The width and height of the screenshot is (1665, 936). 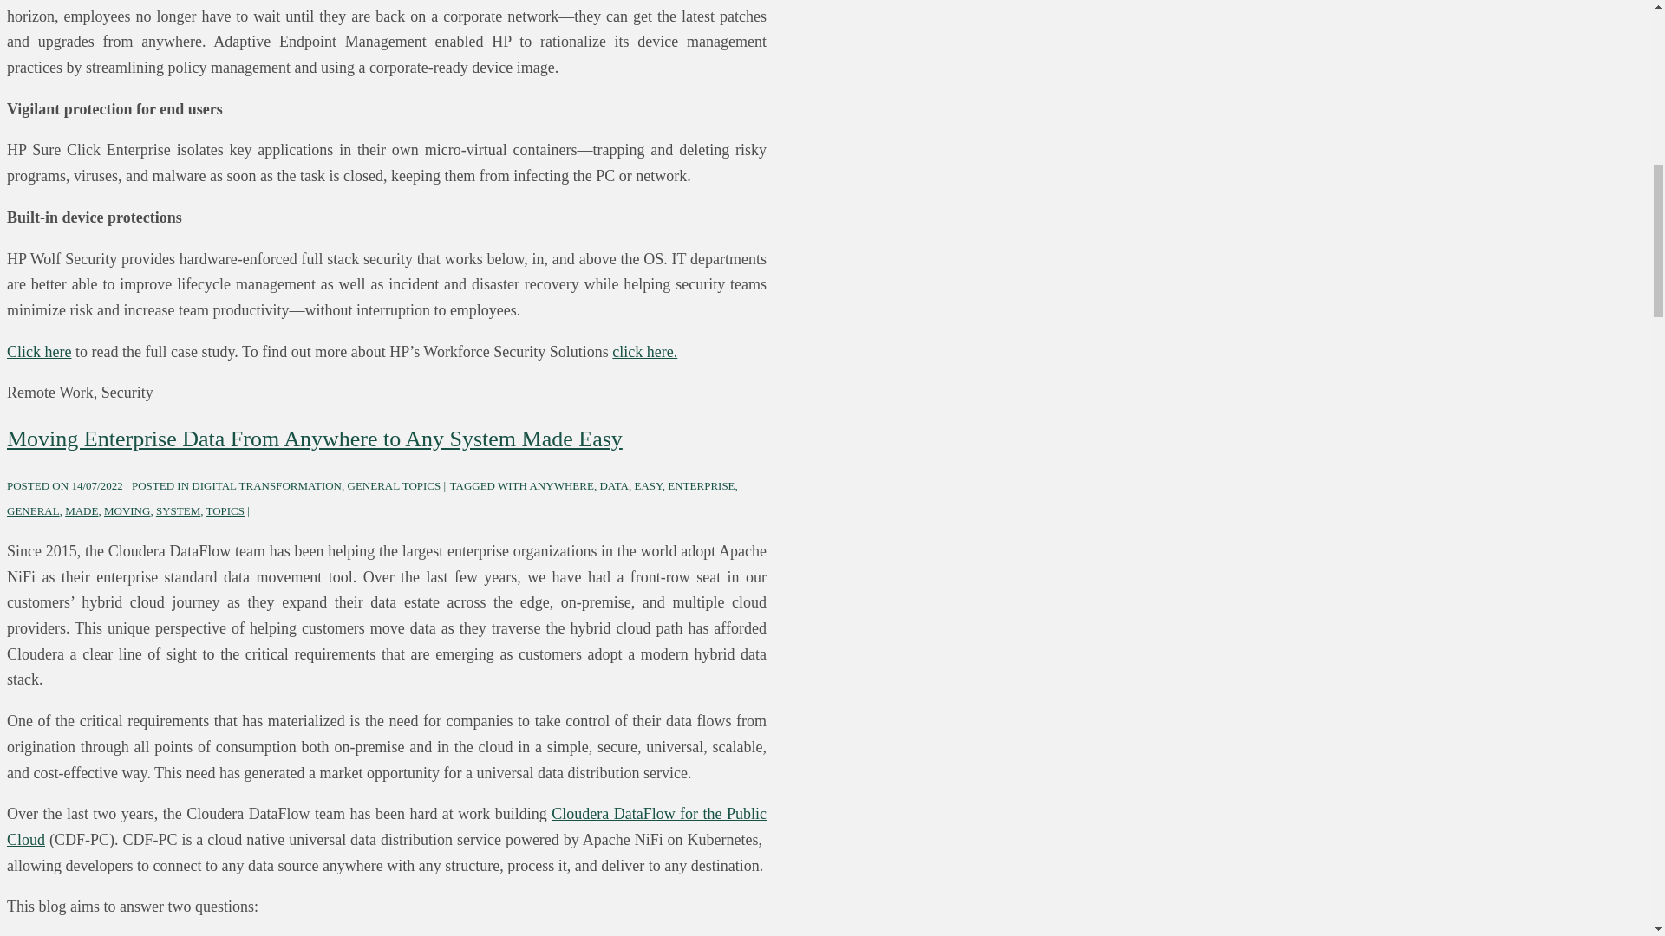 What do you see at coordinates (614, 485) in the screenshot?
I see `DATA` at bounding box center [614, 485].